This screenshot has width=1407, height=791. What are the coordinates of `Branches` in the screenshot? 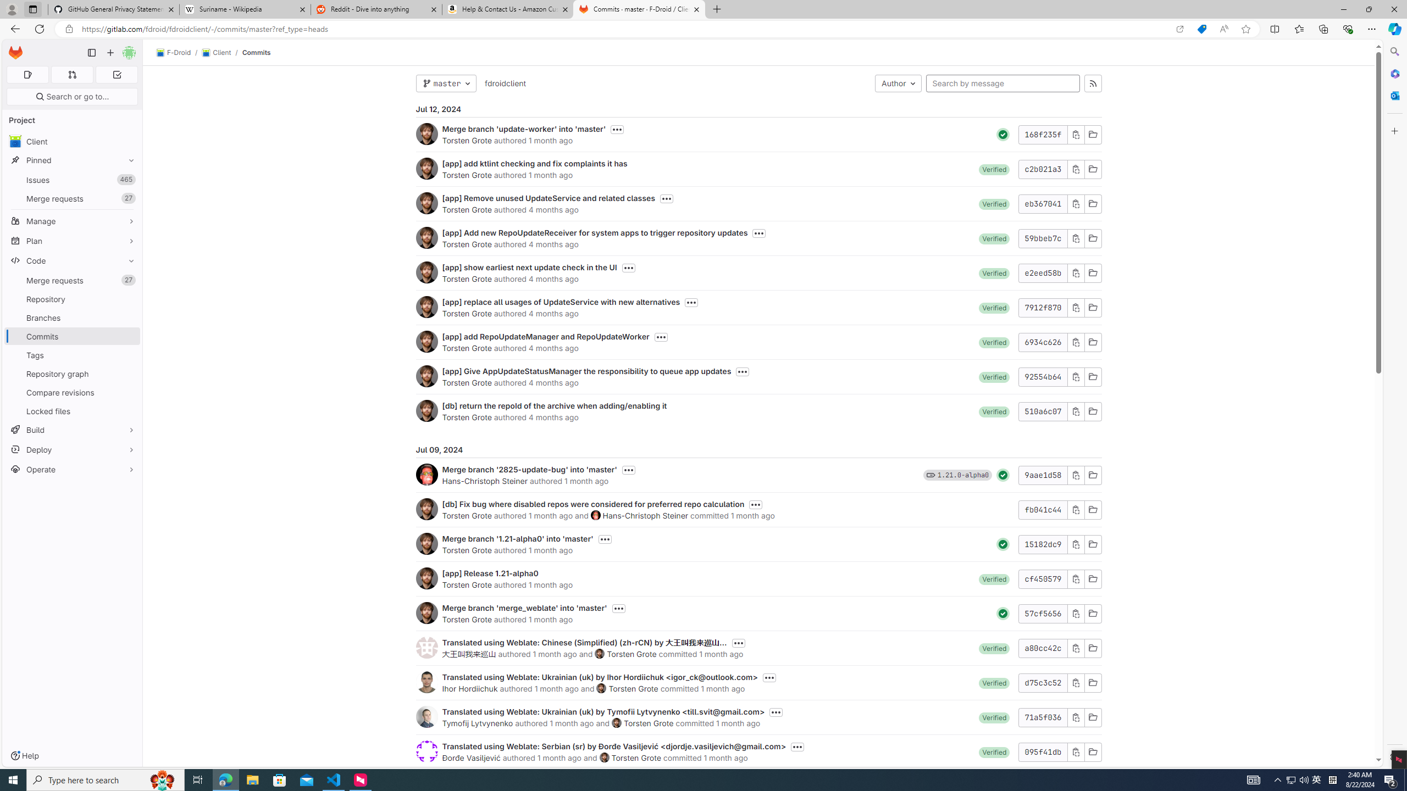 It's located at (73, 317).